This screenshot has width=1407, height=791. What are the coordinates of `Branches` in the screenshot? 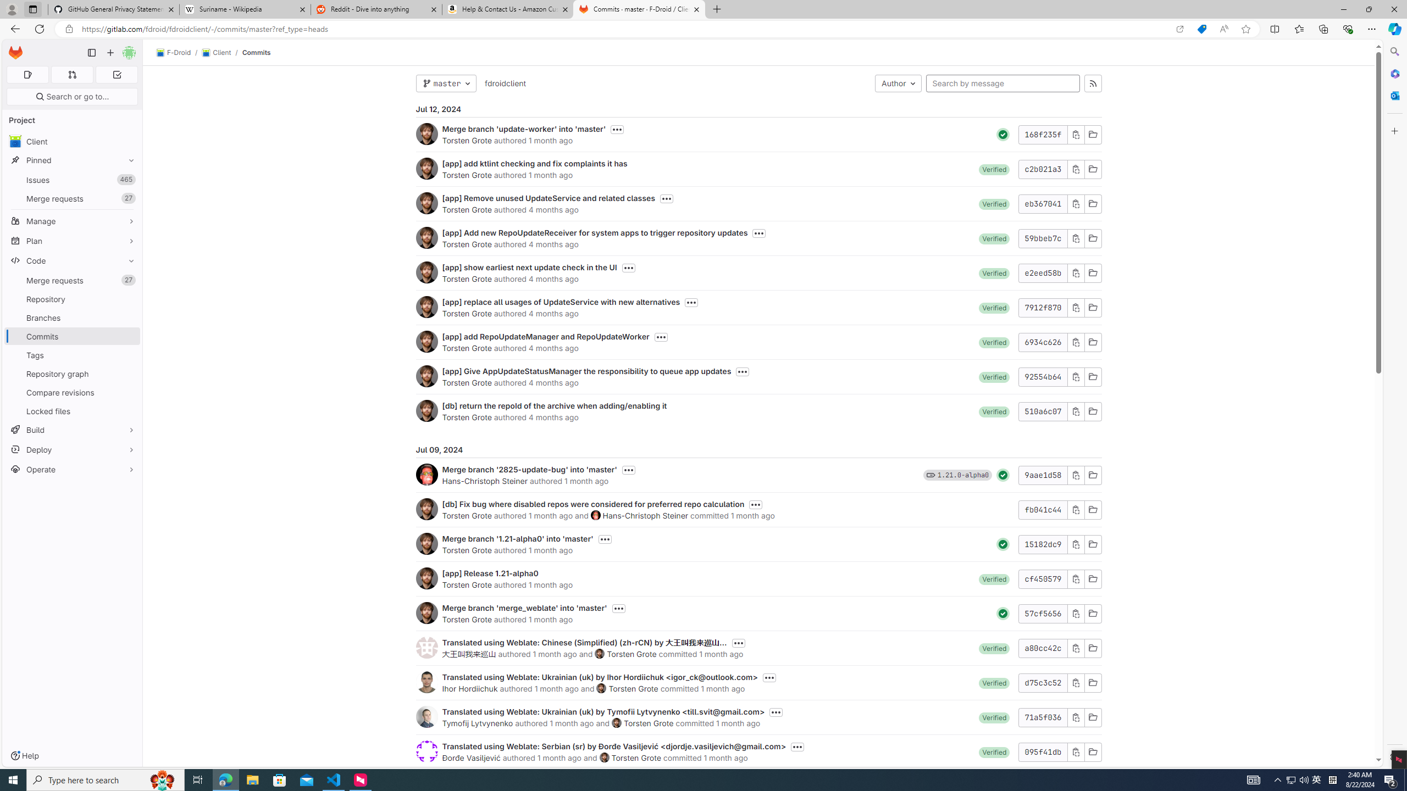 It's located at (73, 317).